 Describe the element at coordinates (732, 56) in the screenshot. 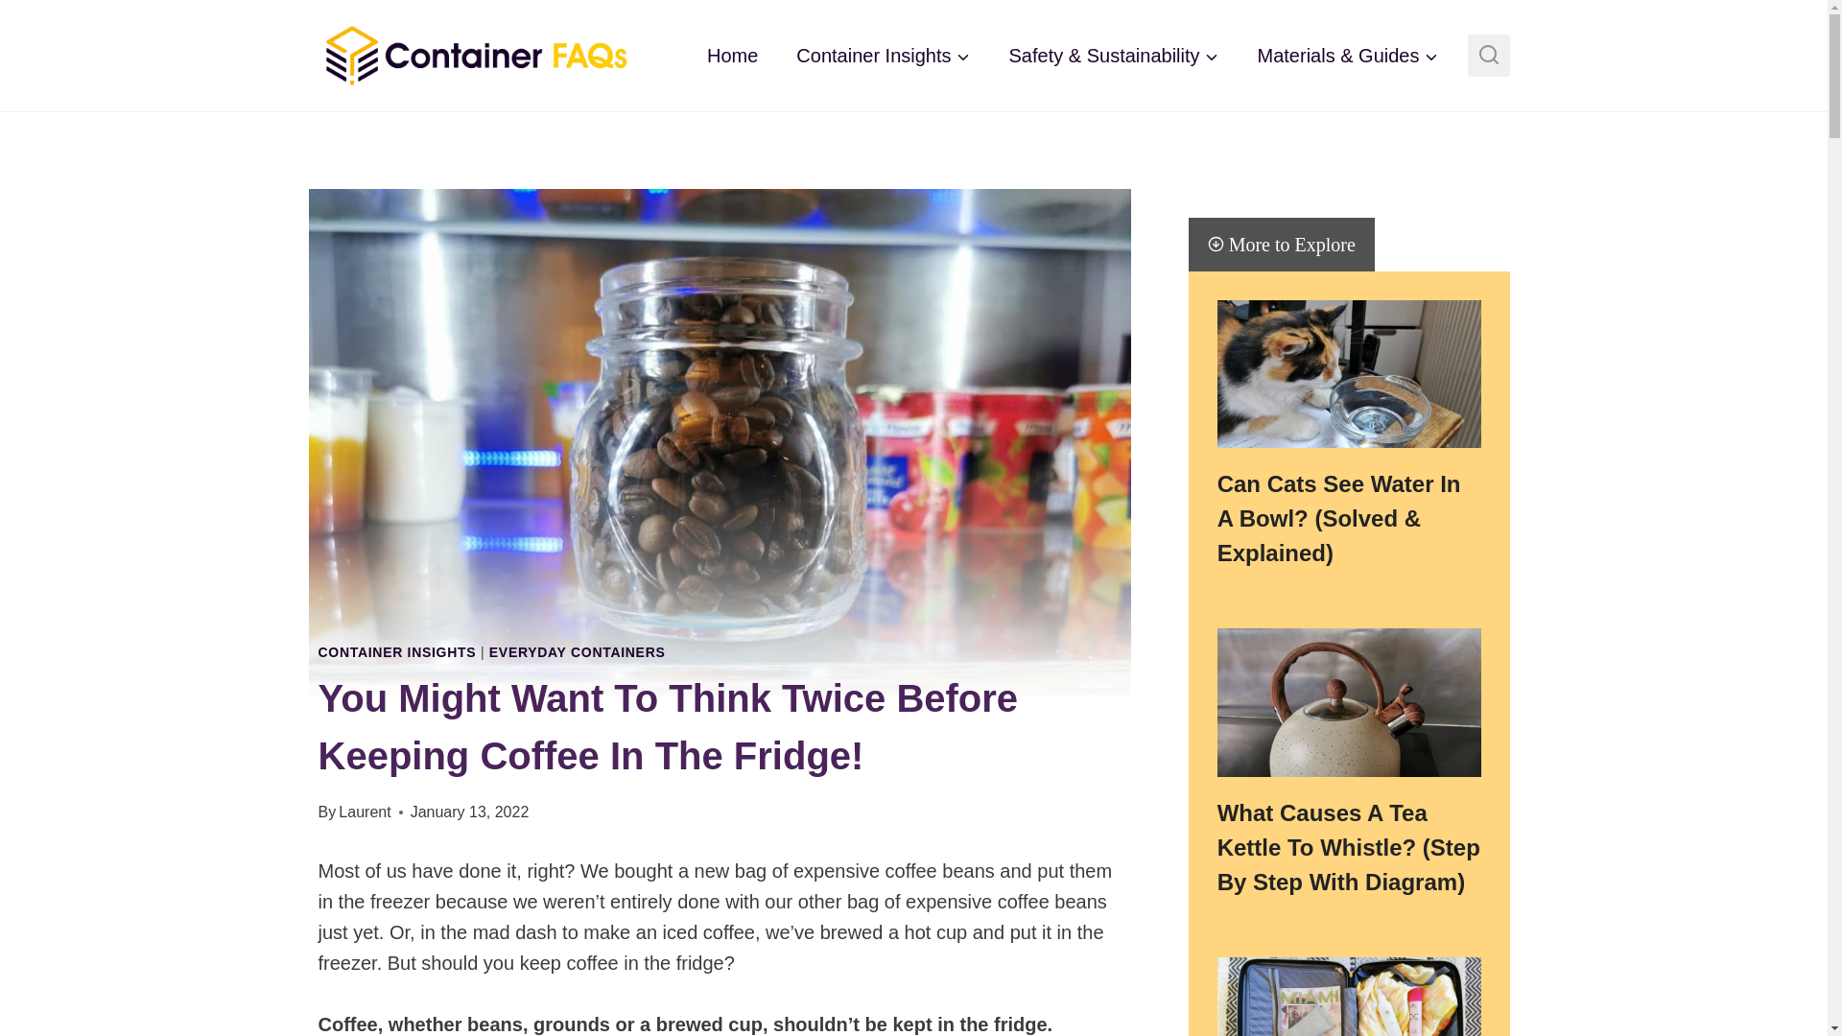

I see `Home` at that location.